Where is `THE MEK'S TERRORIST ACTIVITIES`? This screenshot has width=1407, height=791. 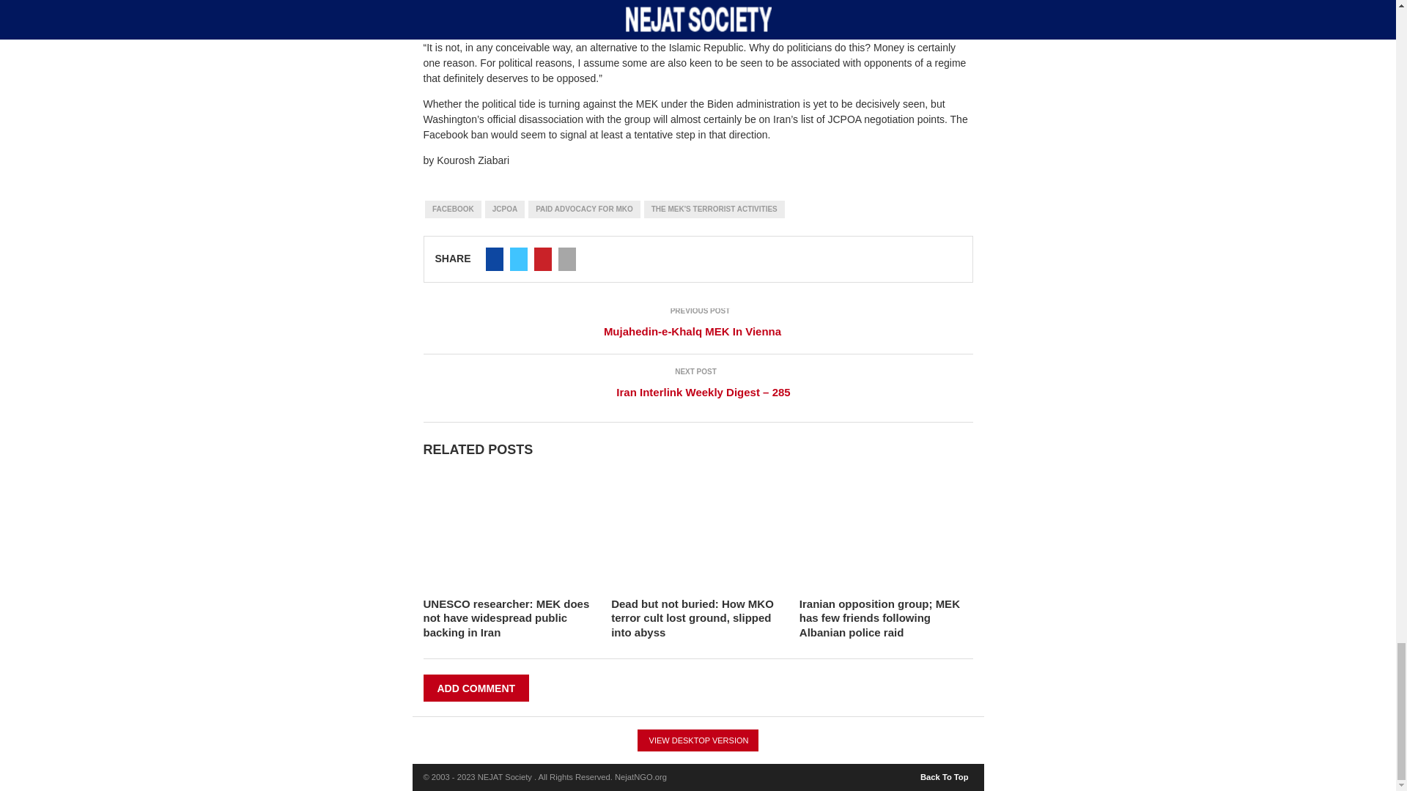
THE MEK'S TERRORIST ACTIVITIES is located at coordinates (714, 209).